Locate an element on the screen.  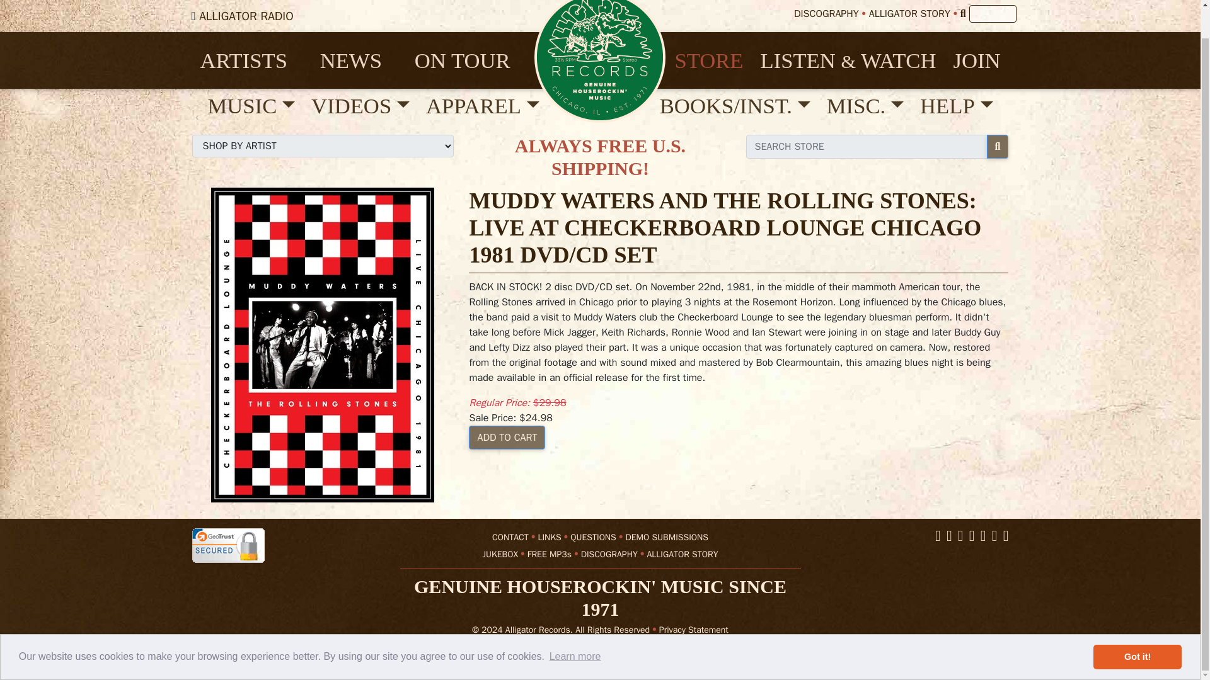
ALLIGATOR RADIO is located at coordinates (246, 15).